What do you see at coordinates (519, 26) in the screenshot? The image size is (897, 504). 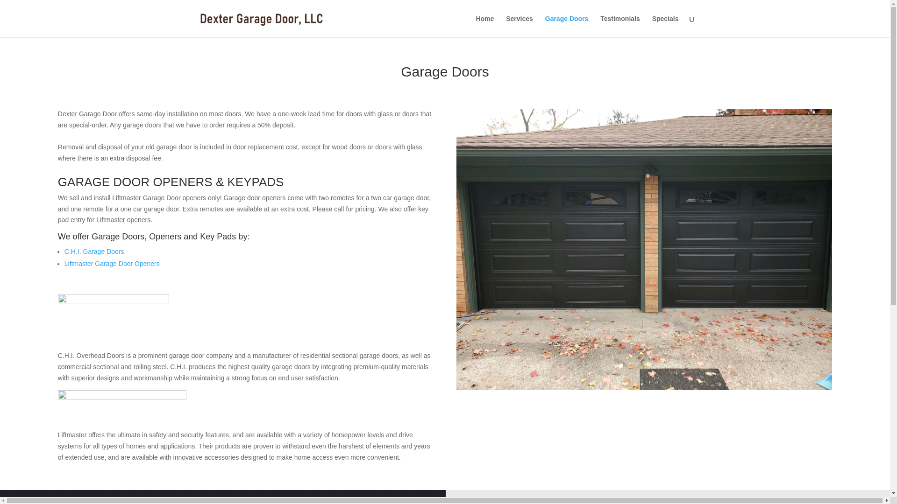 I see `Services` at bounding box center [519, 26].